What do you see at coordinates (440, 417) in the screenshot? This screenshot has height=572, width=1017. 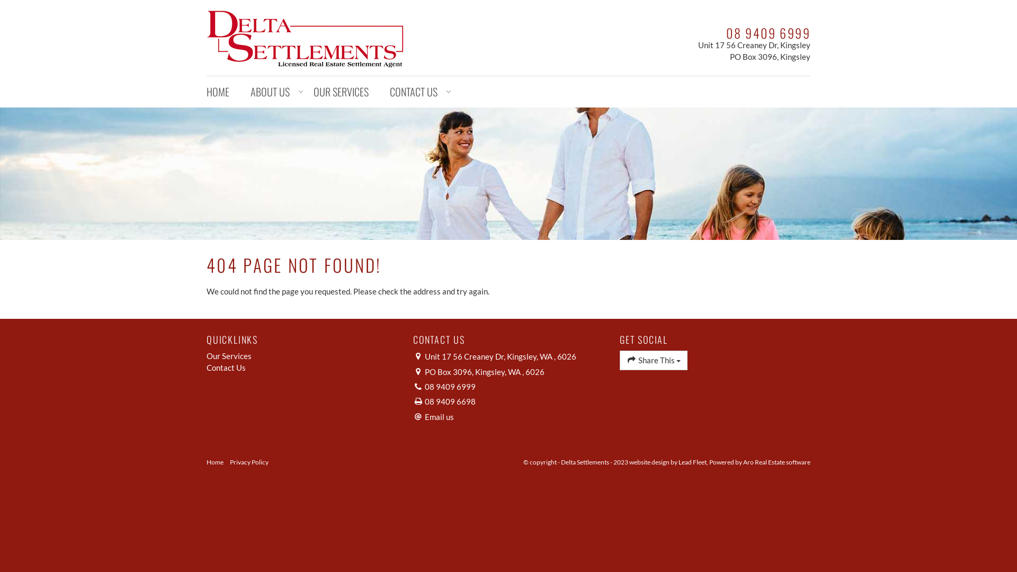 I see `Email us` at bounding box center [440, 417].